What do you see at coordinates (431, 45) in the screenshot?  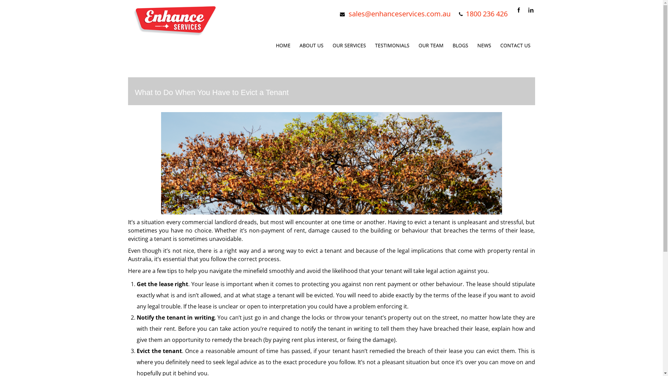 I see `OUR TEAM` at bounding box center [431, 45].